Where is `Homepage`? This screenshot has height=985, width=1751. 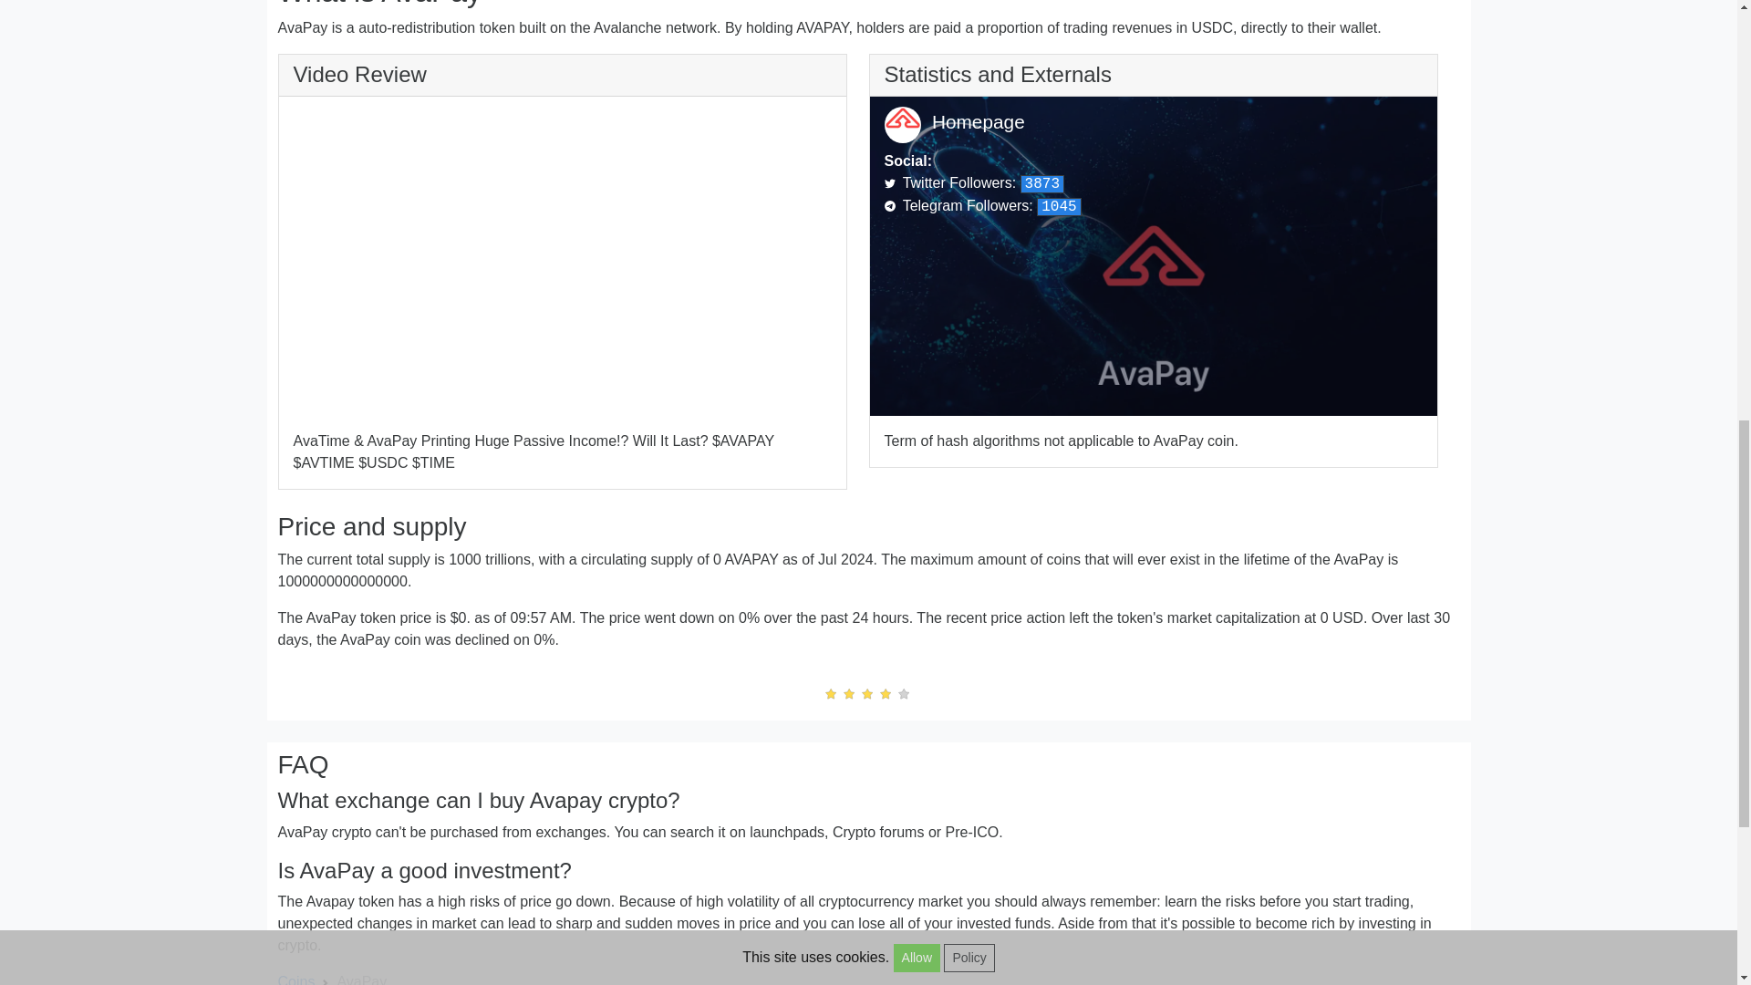 Homepage is located at coordinates (978, 121).